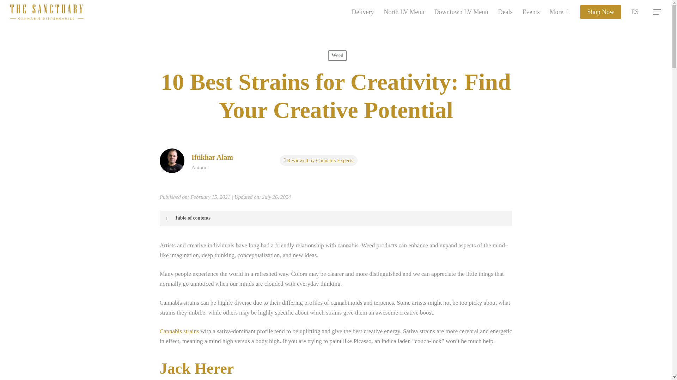  Describe the element at coordinates (179, 331) in the screenshot. I see `Cannabis strains` at that location.